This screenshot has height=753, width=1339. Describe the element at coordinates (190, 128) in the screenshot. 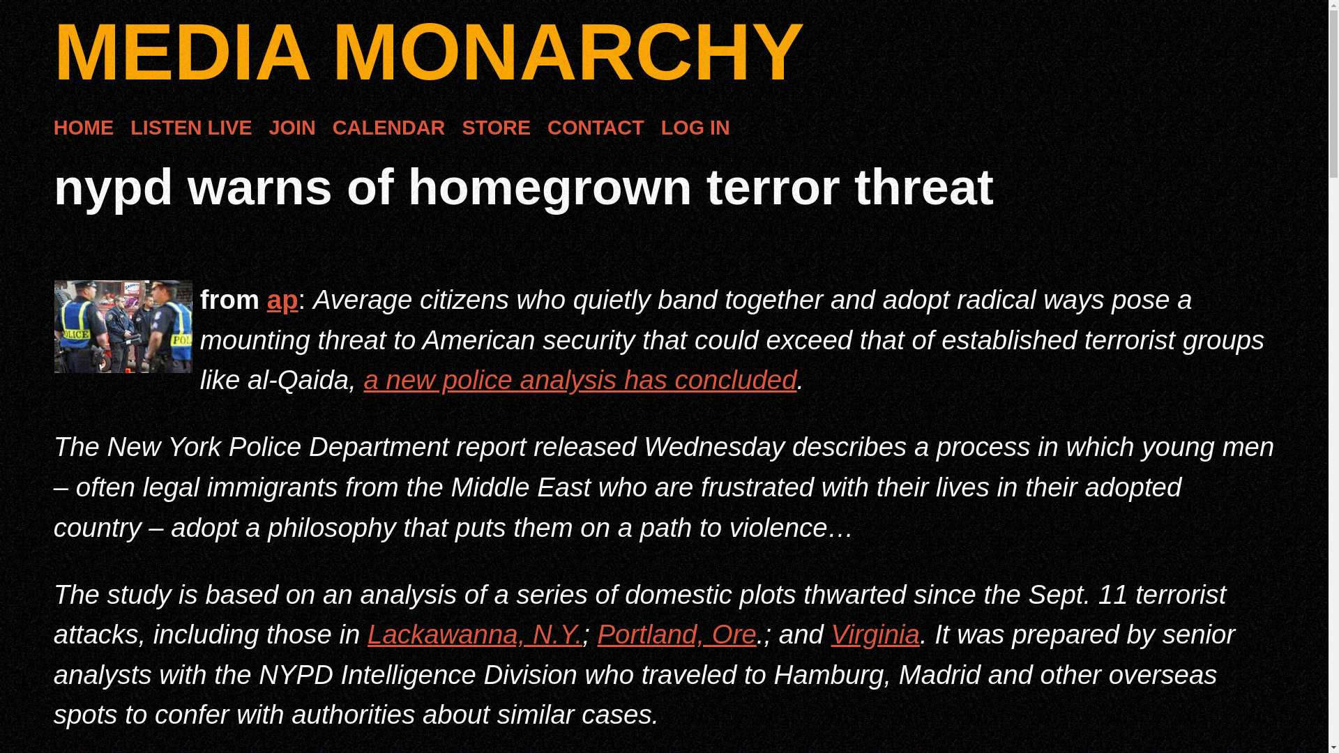

I see `LISTEN LIVE` at that location.